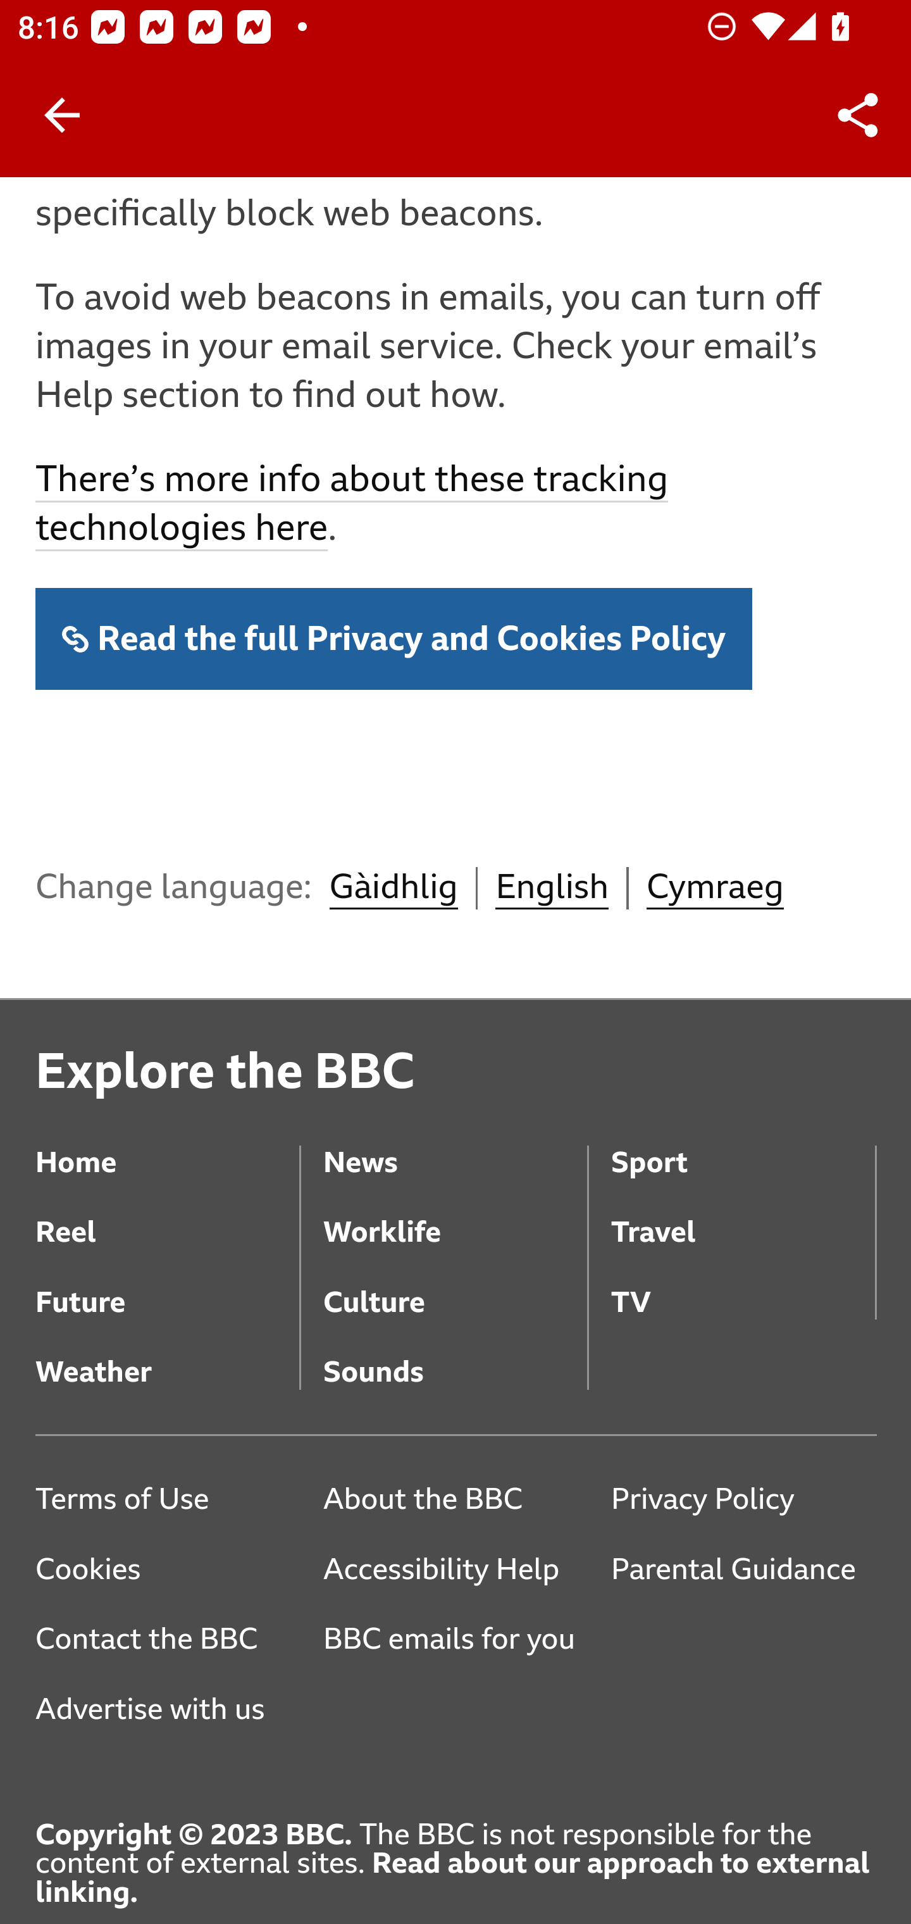 The height and width of the screenshot is (1924, 911). What do you see at coordinates (168, 1287) in the screenshot?
I see `Future` at bounding box center [168, 1287].